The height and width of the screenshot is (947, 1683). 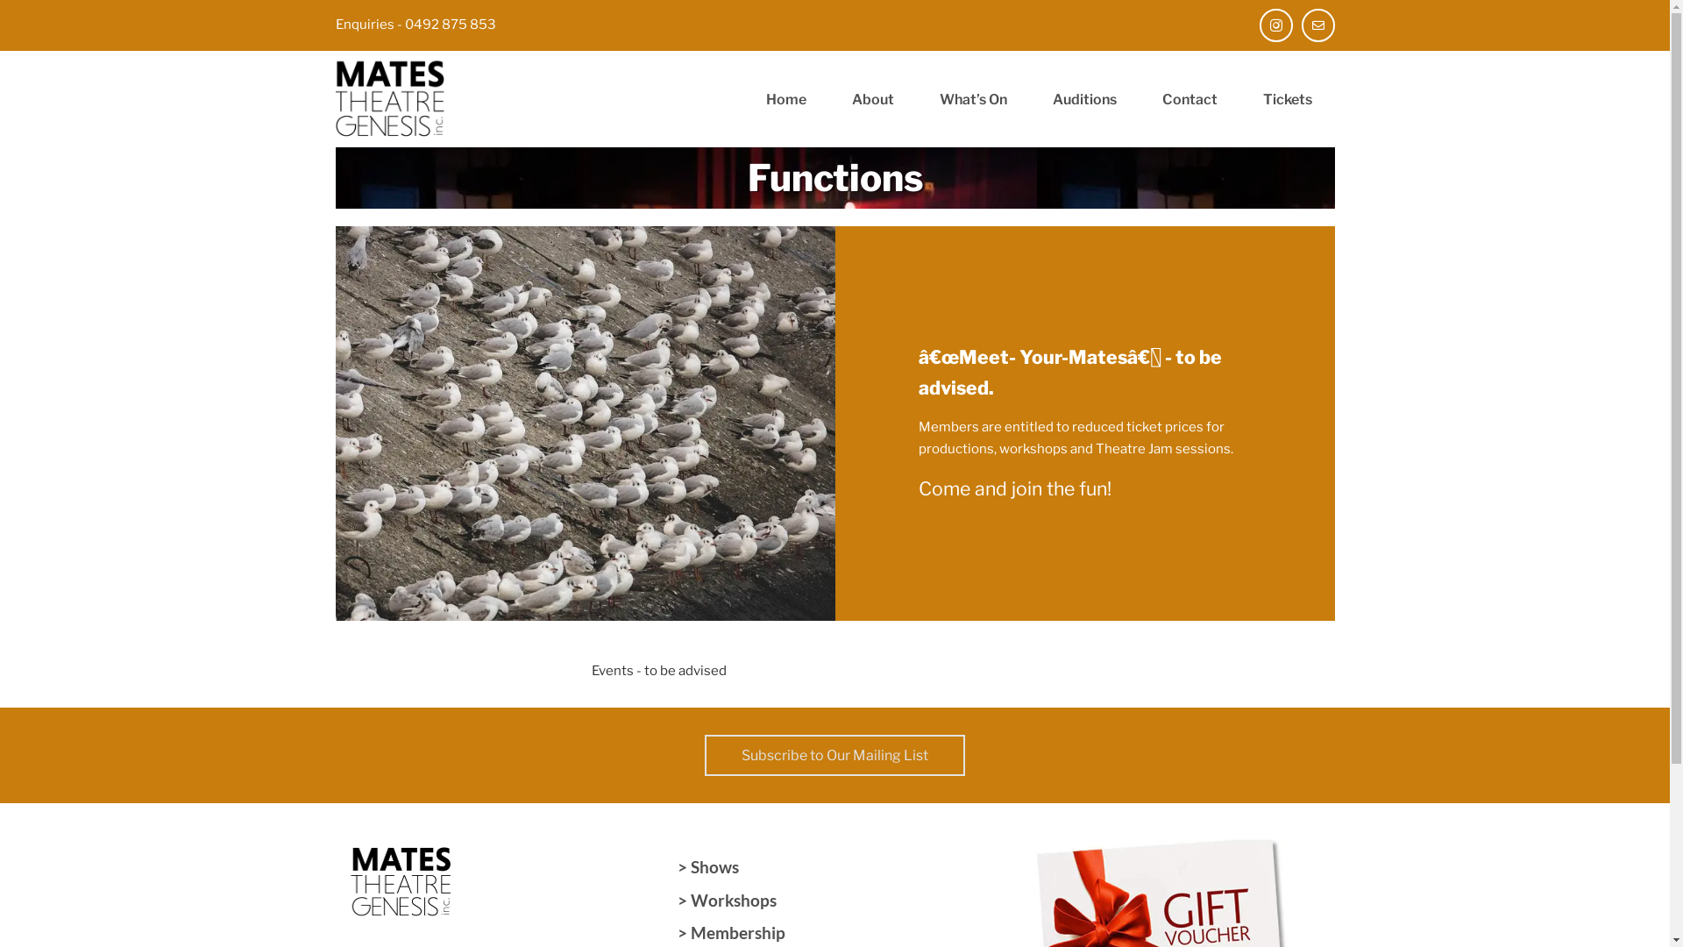 I want to click on Shows, so click(x=715, y=867).